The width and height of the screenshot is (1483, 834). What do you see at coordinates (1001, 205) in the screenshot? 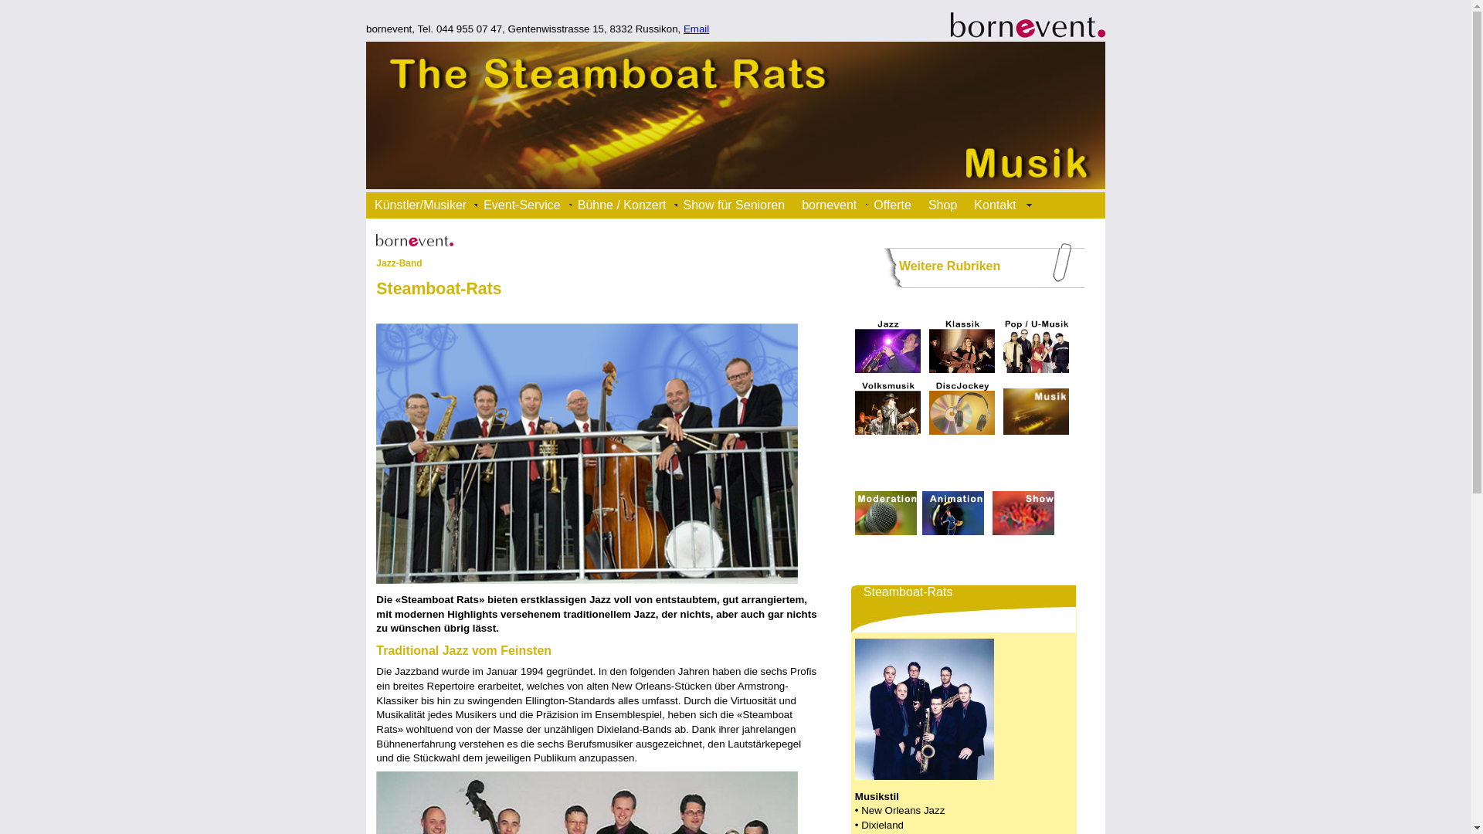
I see `Kontakt` at bounding box center [1001, 205].